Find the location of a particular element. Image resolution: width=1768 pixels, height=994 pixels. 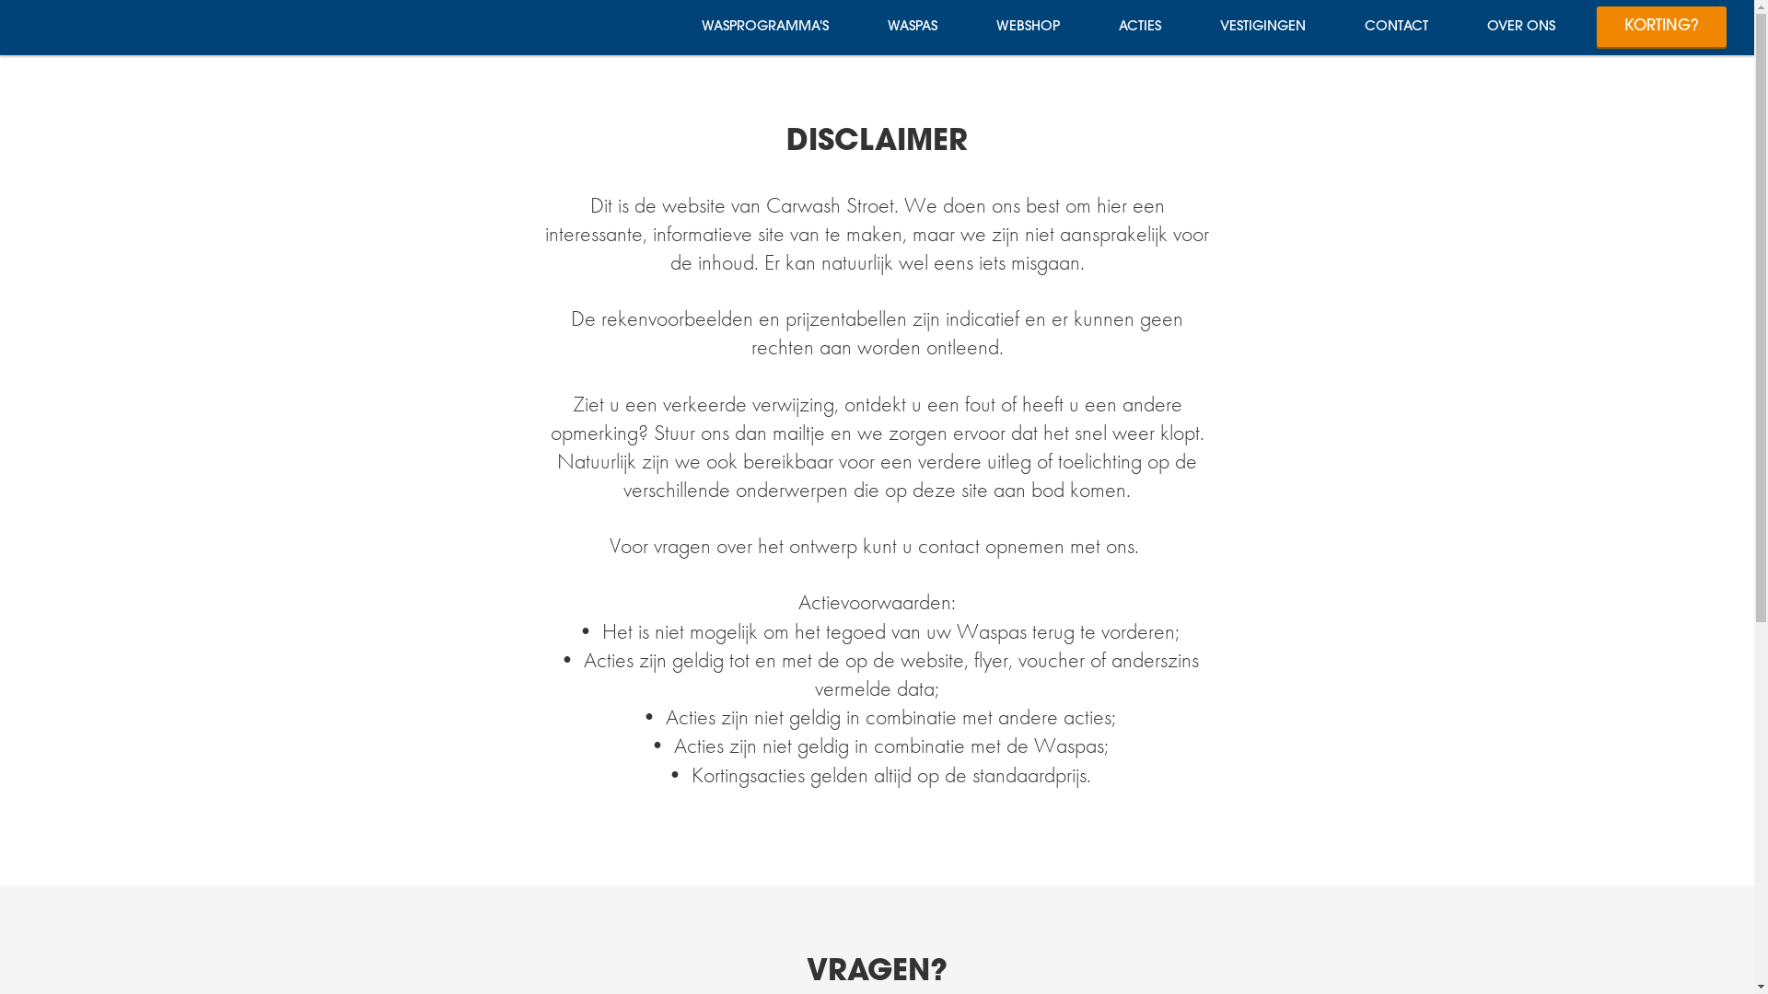

VESTIGINGEN is located at coordinates (1263, 28).